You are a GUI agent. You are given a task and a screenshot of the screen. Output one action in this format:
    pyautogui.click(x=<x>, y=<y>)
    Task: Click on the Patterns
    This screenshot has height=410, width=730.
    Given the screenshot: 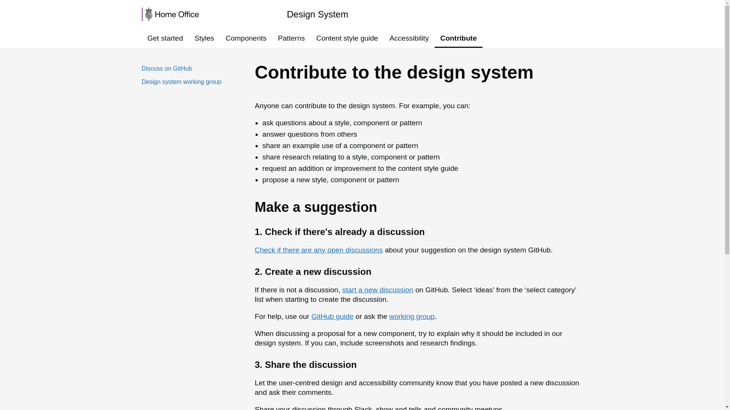 What is the action you would take?
    pyautogui.click(x=291, y=38)
    